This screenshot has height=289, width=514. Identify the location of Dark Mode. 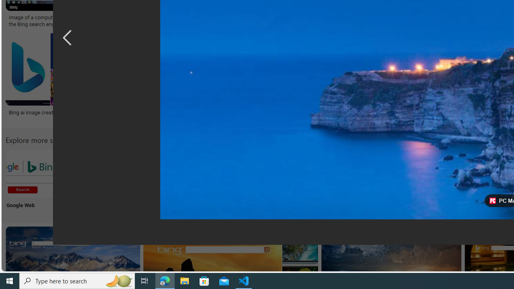
(243, 181).